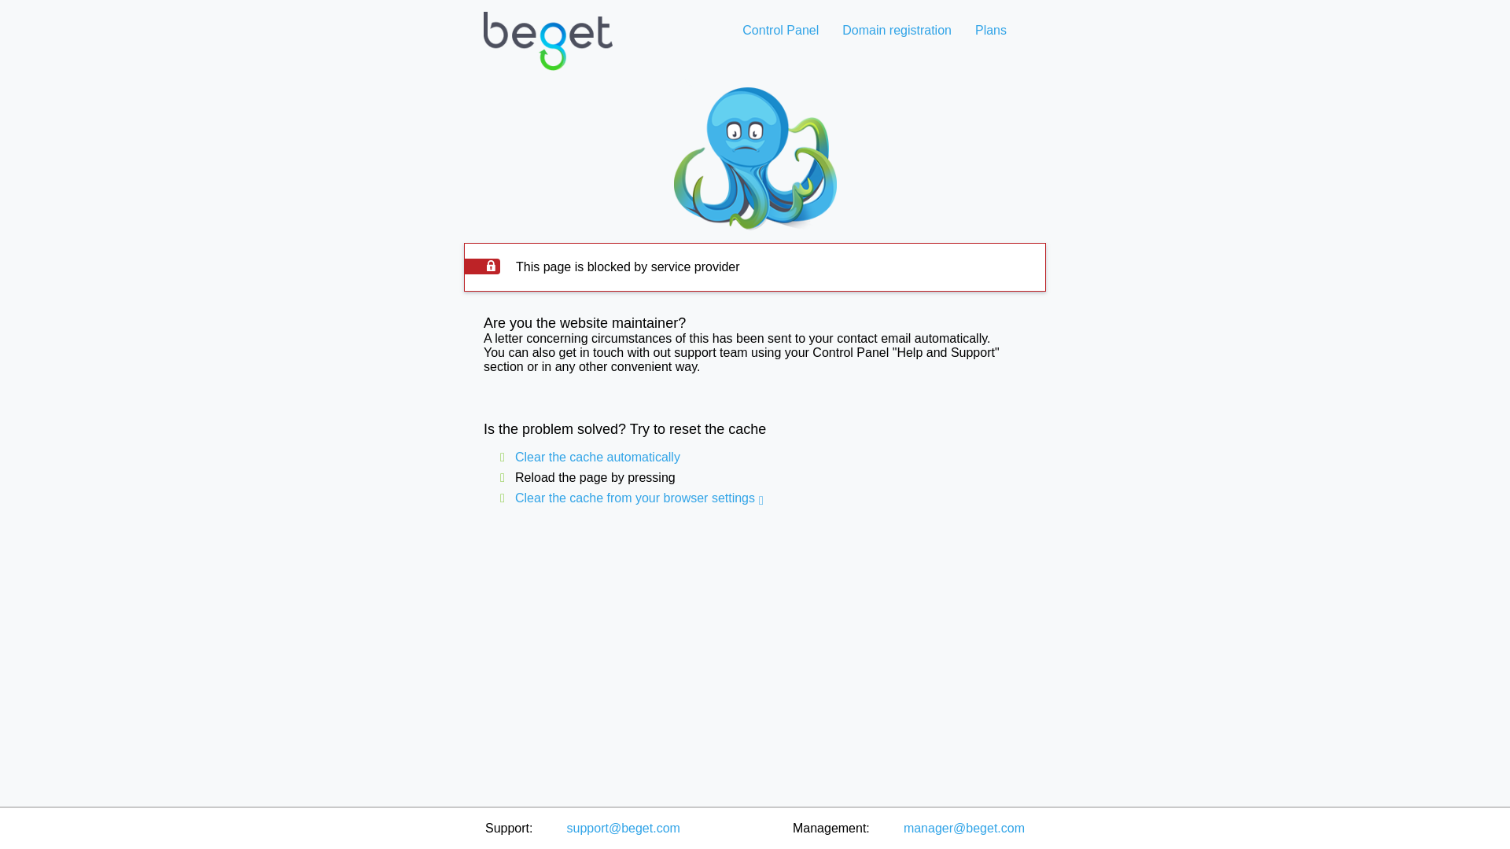 This screenshot has width=1510, height=849. Describe the element at coordinates (897, 30) in the screenshot. I see `Domain registration` at that location.